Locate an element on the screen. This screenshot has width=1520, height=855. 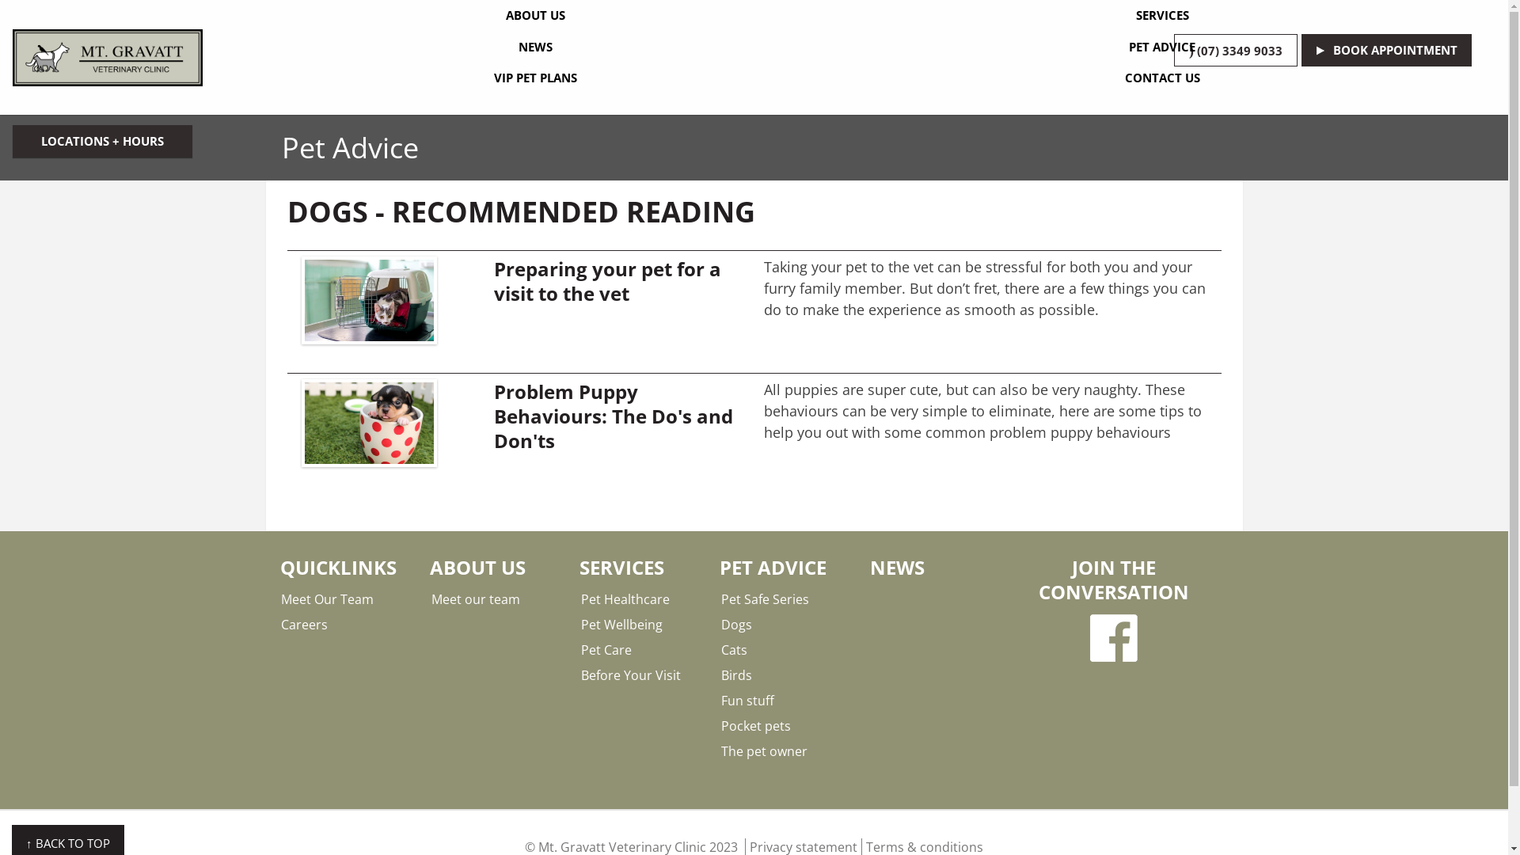
ABOUT US is located at coordinates (536, 16).